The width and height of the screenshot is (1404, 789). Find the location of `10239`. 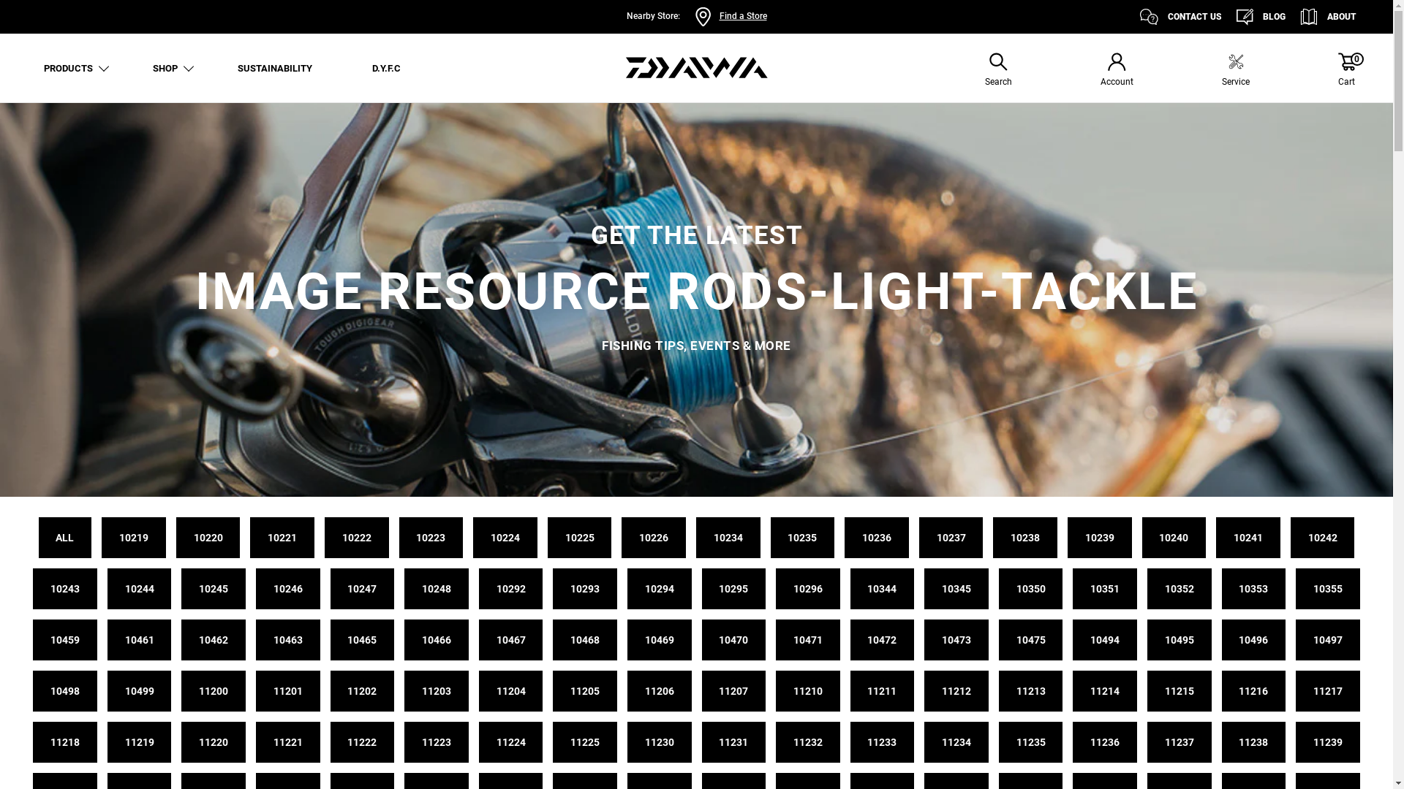

10239 is located at coordinates (1100, 538).